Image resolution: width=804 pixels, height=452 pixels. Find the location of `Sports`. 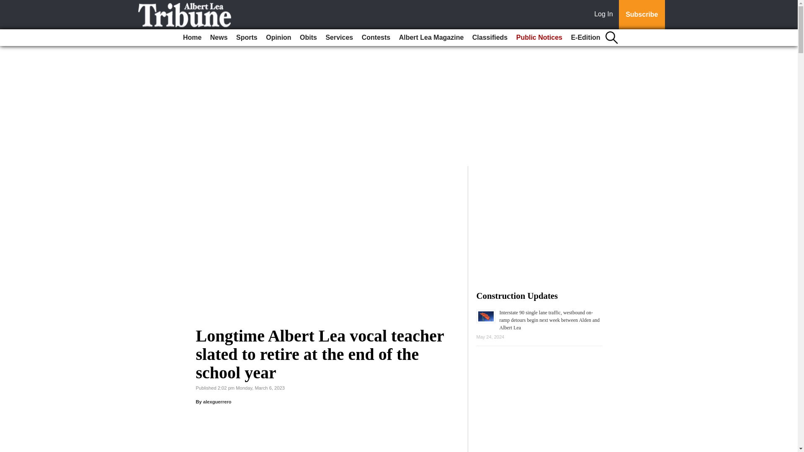

Sports is located at coordinates (247, 38).